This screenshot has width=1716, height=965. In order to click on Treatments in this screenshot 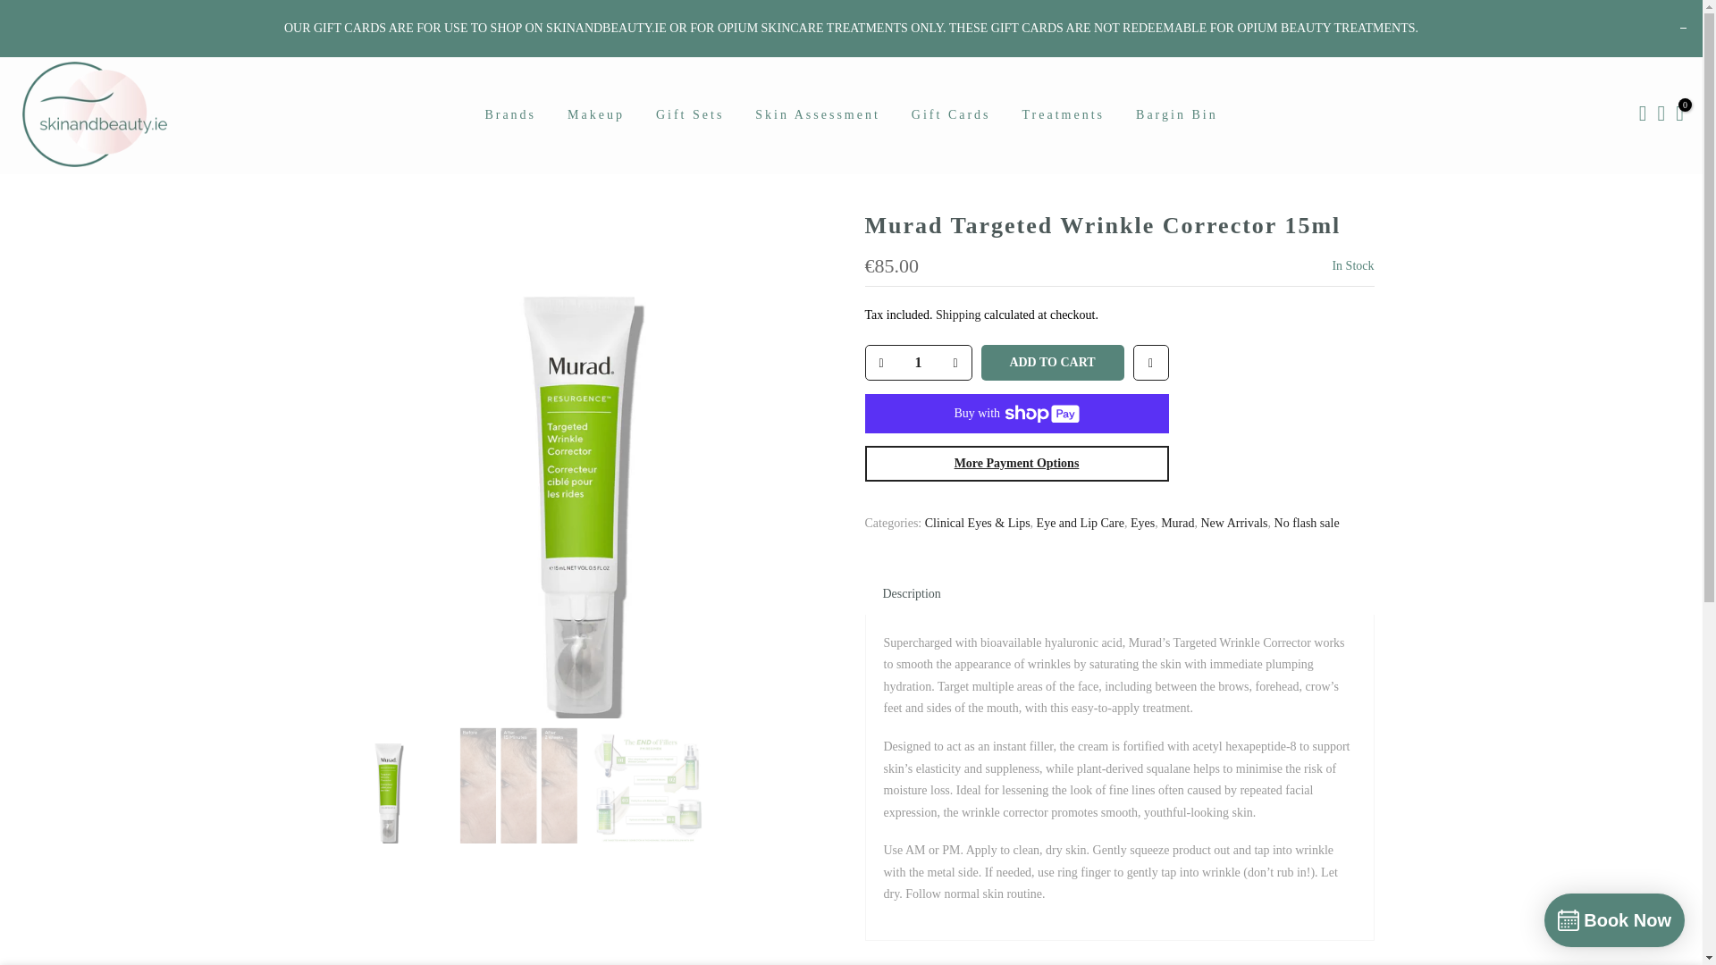, I will do `click(1063, 114)`.